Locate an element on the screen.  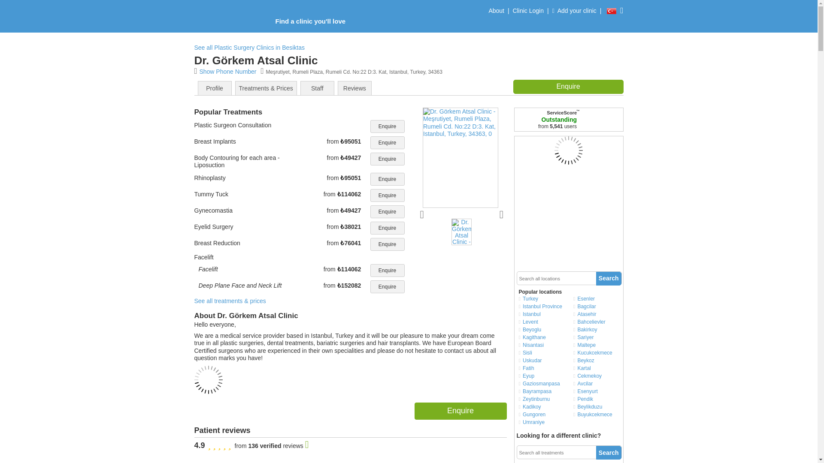
Search is located at coordinates (609, 279).